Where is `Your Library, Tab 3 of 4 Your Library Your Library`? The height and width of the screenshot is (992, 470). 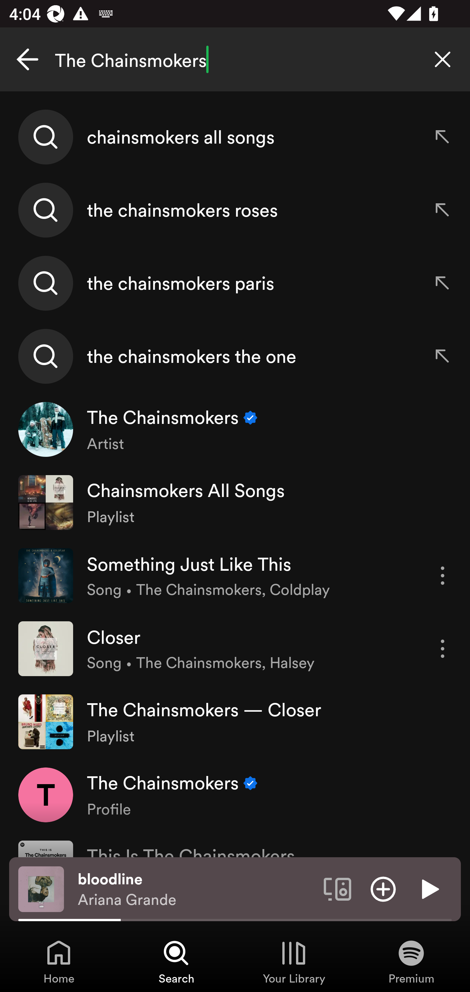
Your Library, Tab 3 of 4 Your Library Your Library is located at coordinates (294, 961).